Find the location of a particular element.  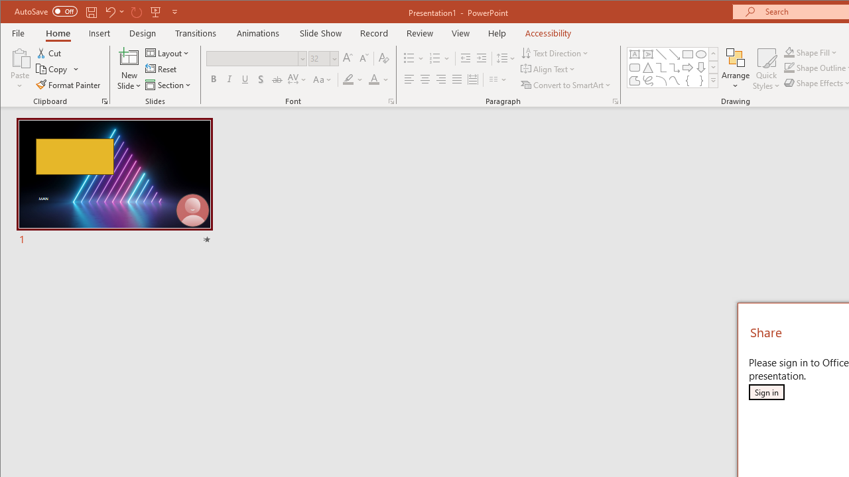

Decrease Font Size is located at coordinates (363, 58).